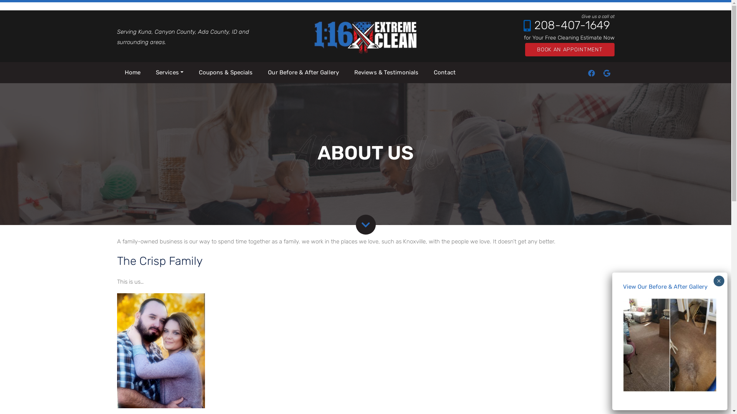  Describe the element at coordinates (570, 50) in the screenshot. I see `BOOK AN APPOINTMENT` at that location.